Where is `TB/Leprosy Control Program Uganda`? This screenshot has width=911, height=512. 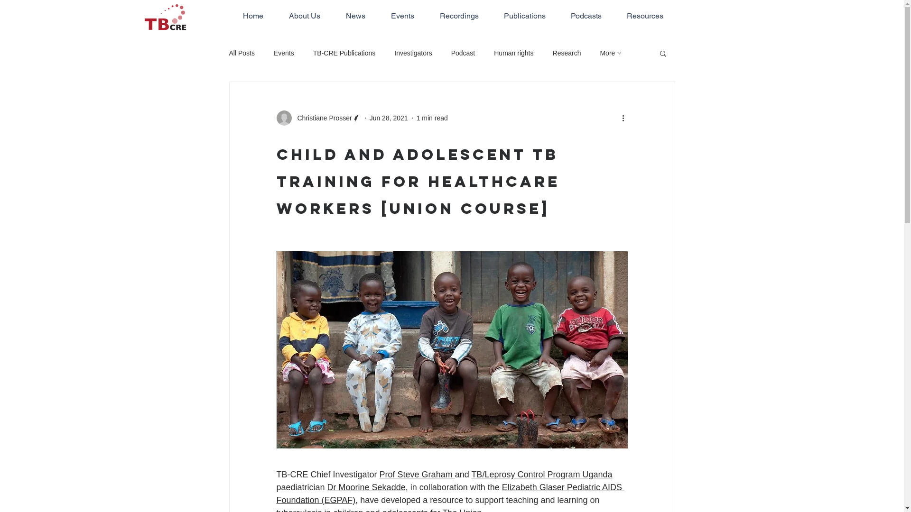 TB/Leprosy Control Program Uganda is located at coordinates (542, 475).